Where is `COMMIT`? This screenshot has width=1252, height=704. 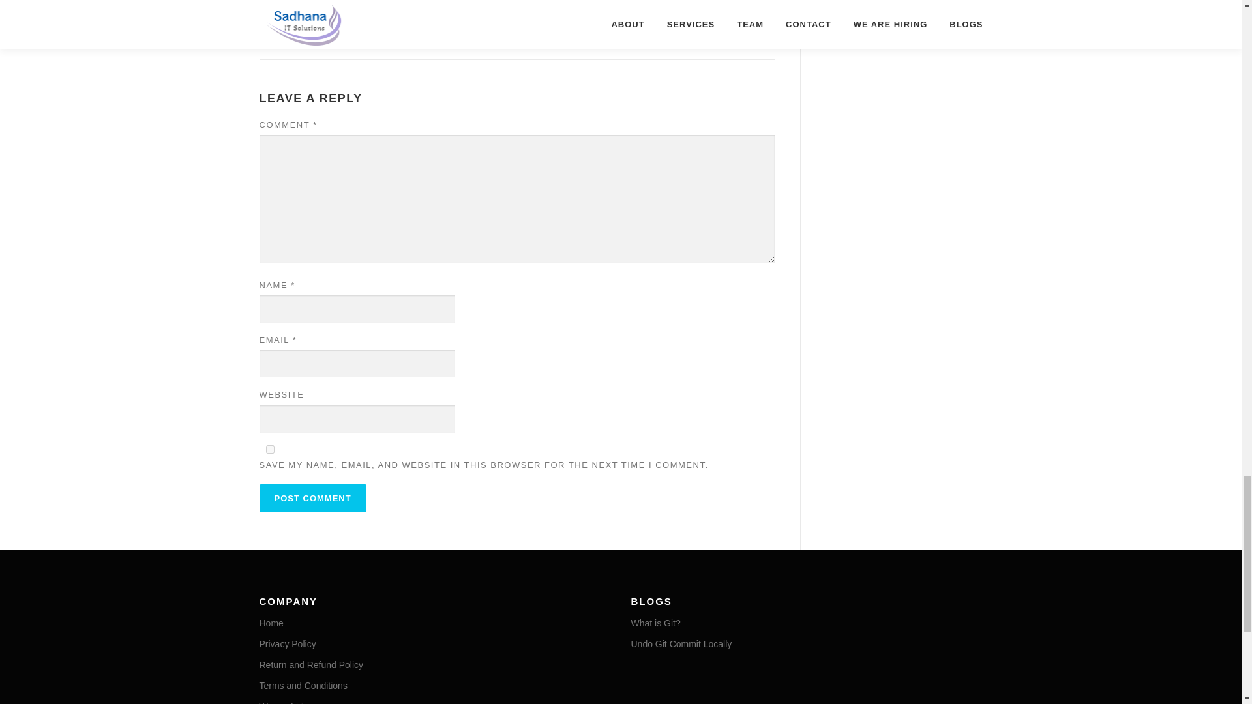
COMMIT is located at coordinates (320, 33).